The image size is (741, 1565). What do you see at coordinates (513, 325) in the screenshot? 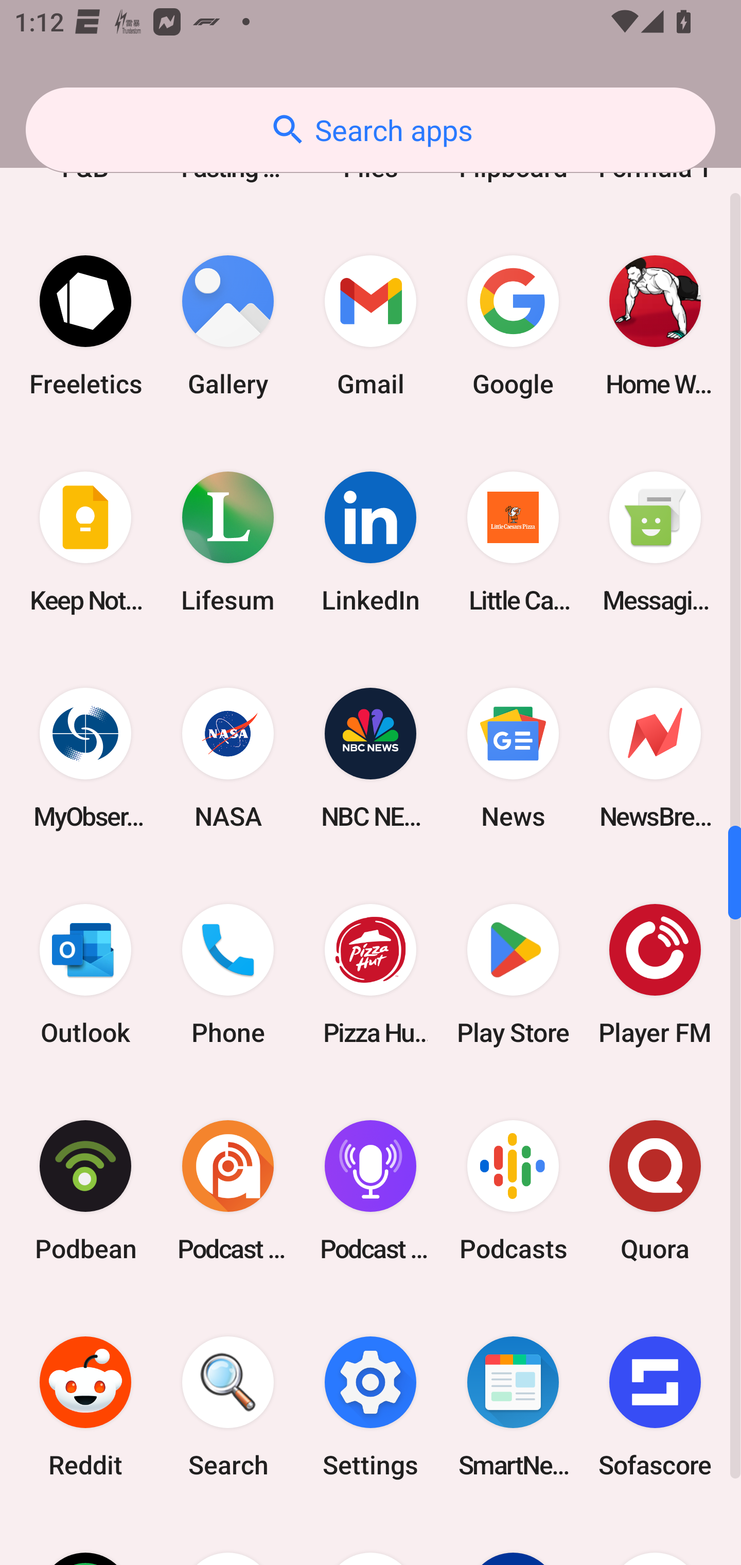
I see `Google` at bounding box center [513, 325].